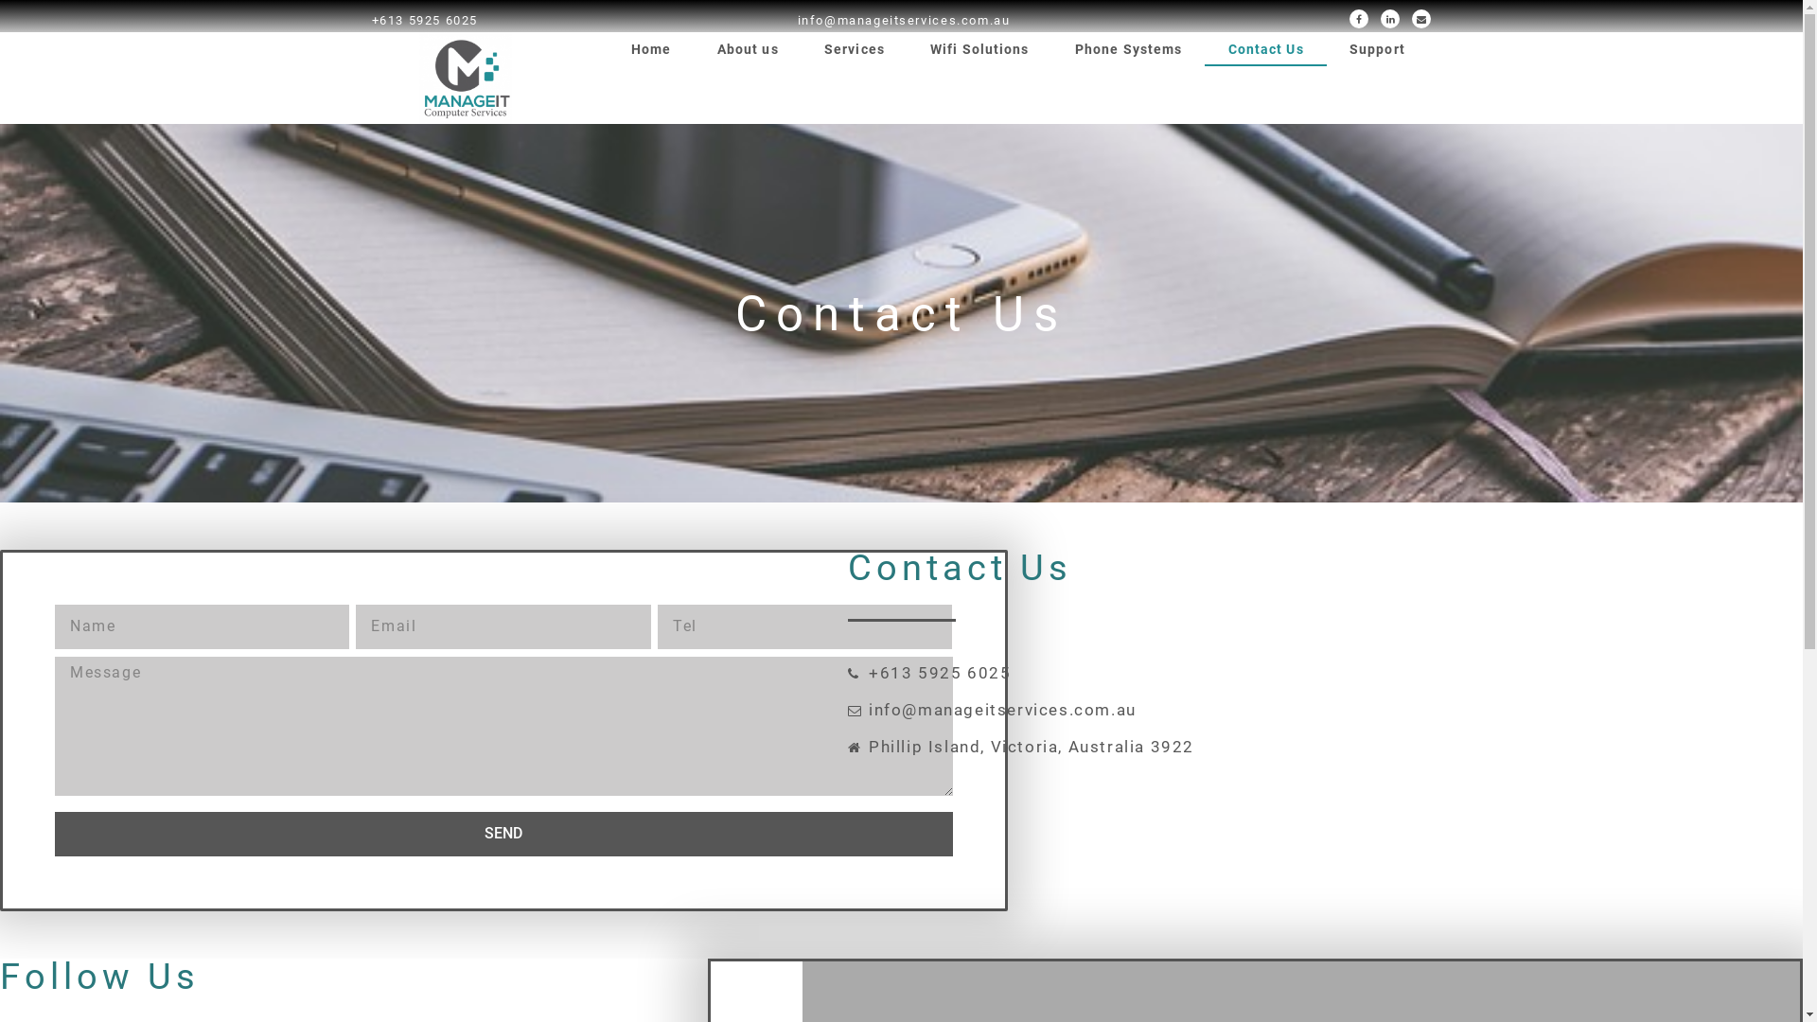  What do you see at coordinates (748, 49) in the screenshot?
I see `About us` at bounding box center [748, 49].